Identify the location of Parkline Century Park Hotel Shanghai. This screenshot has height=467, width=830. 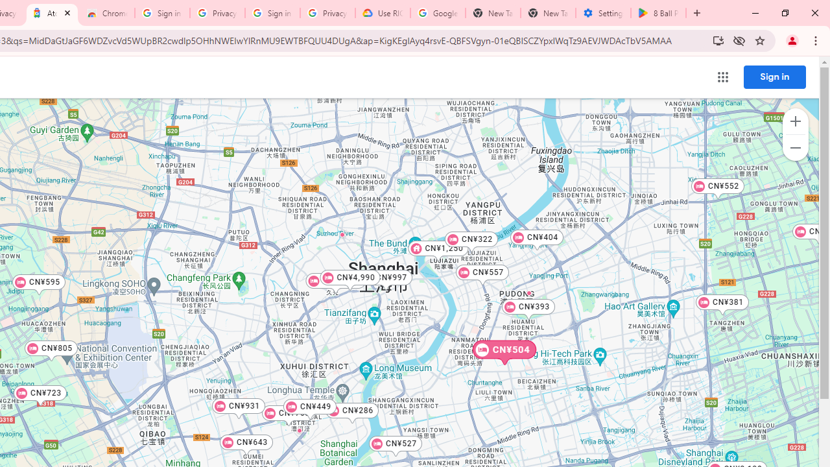
(529, 293).